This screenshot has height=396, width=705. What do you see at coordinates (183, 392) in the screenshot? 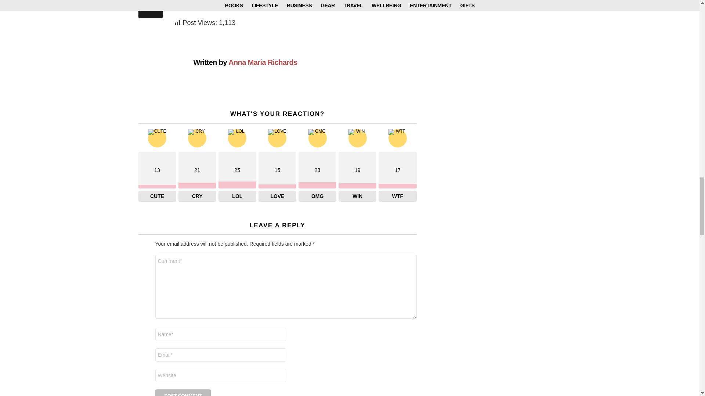
I see `Post Comment` at bounding box center [183, 392].